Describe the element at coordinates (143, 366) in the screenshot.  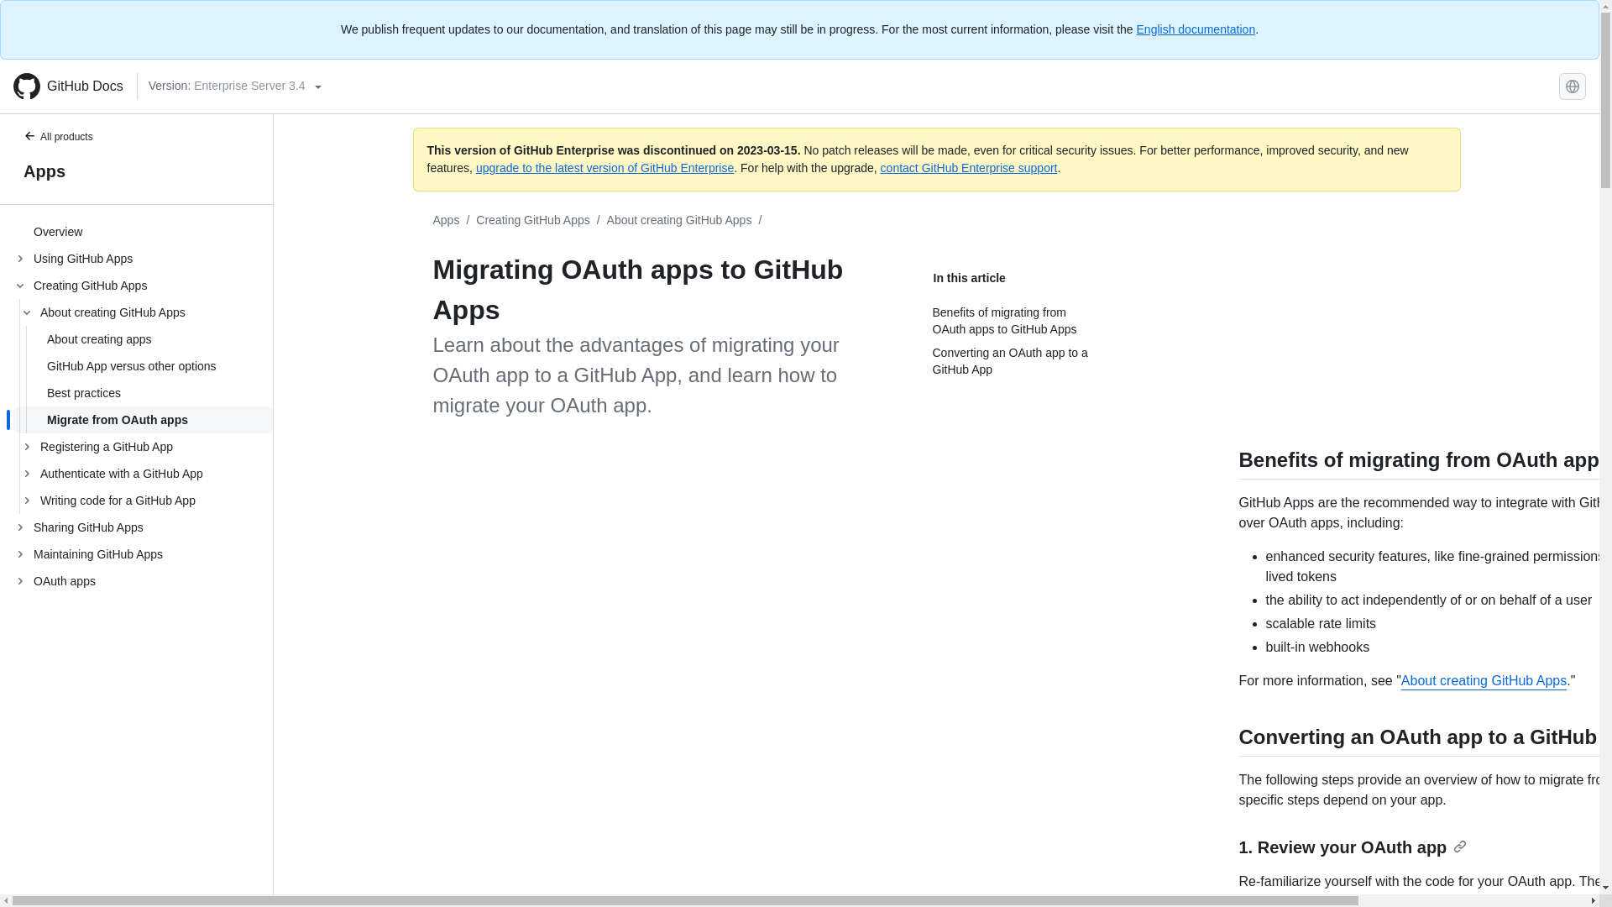
I see `GitHub App versus other options` at that location.